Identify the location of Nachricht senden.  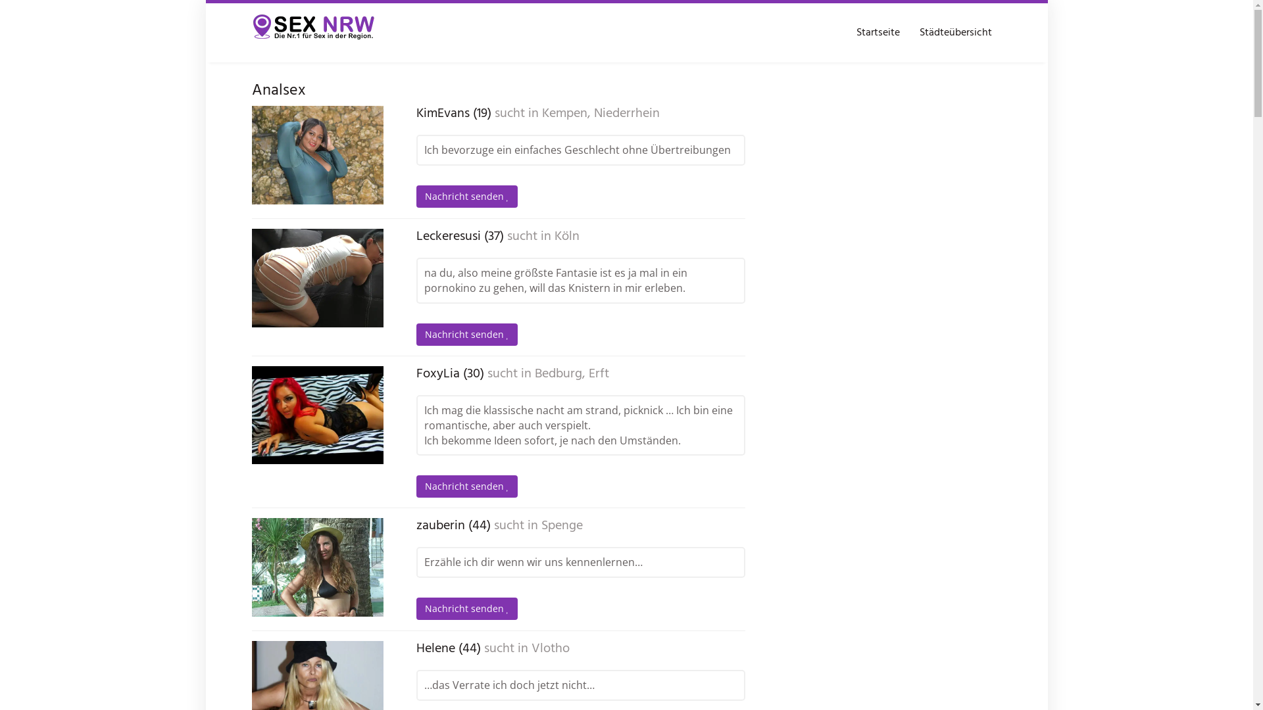
(467, 609).